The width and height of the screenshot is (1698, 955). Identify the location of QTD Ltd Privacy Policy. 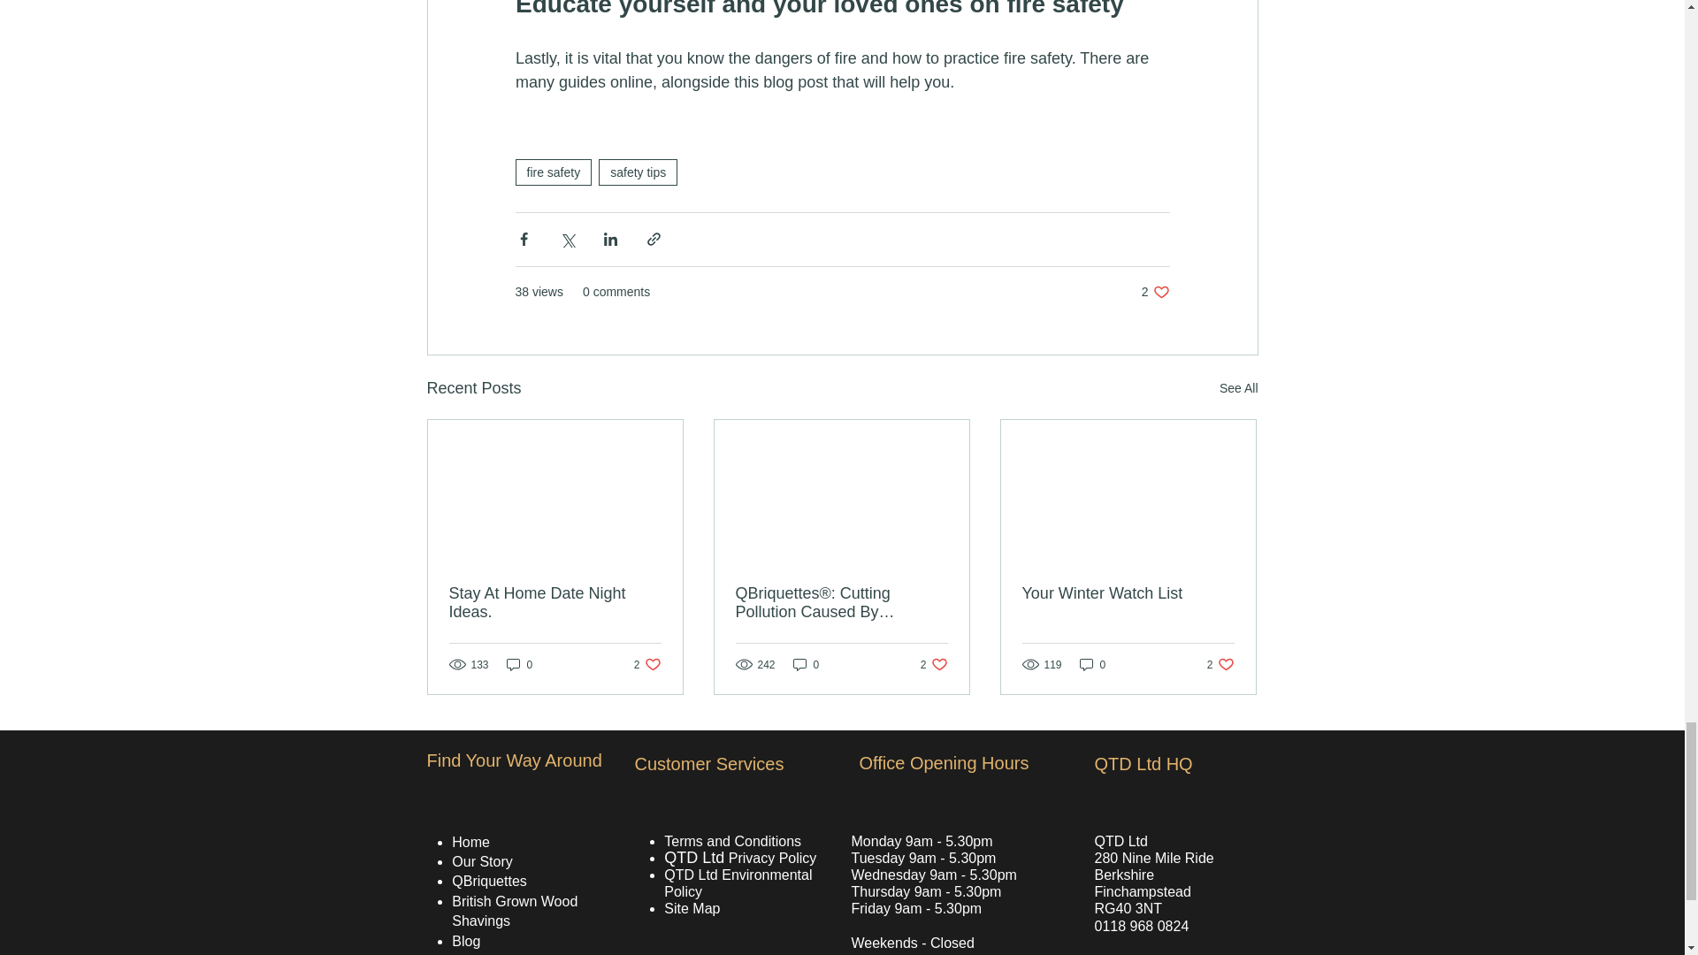
(481, 861).